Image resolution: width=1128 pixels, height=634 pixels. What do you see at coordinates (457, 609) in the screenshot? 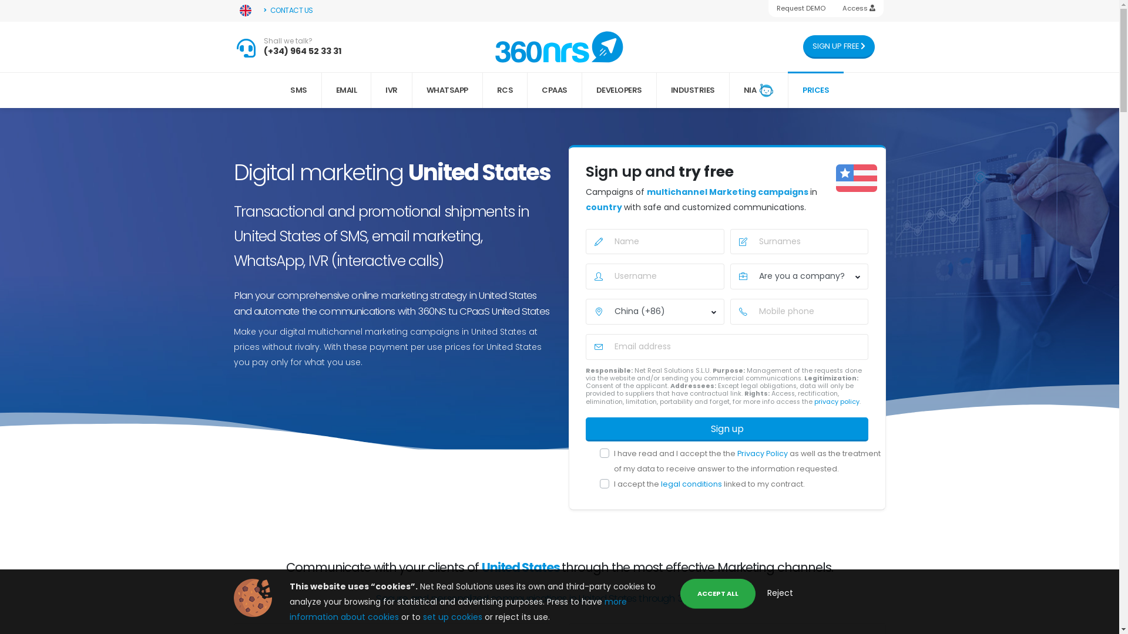
I see `more information about cookies` at bounding box center [457, 609].